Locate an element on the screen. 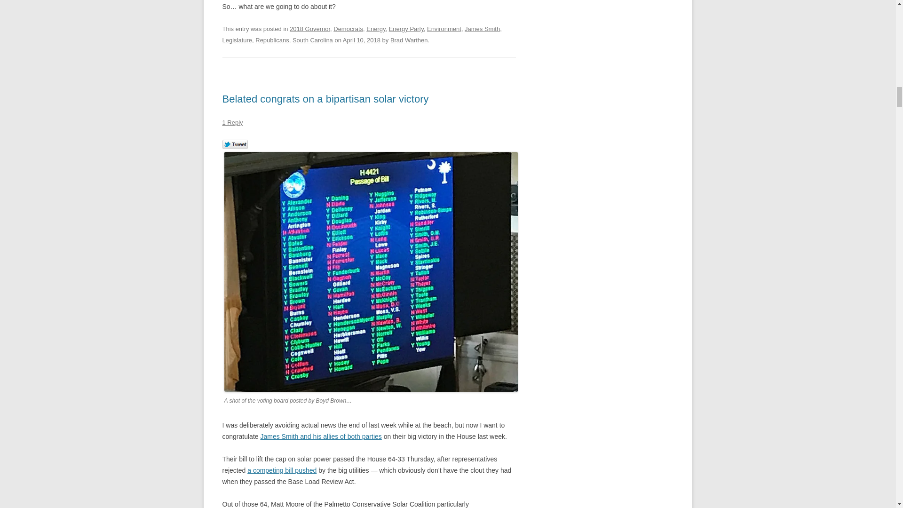  9:20 pm is located at coordinates (361, 40).